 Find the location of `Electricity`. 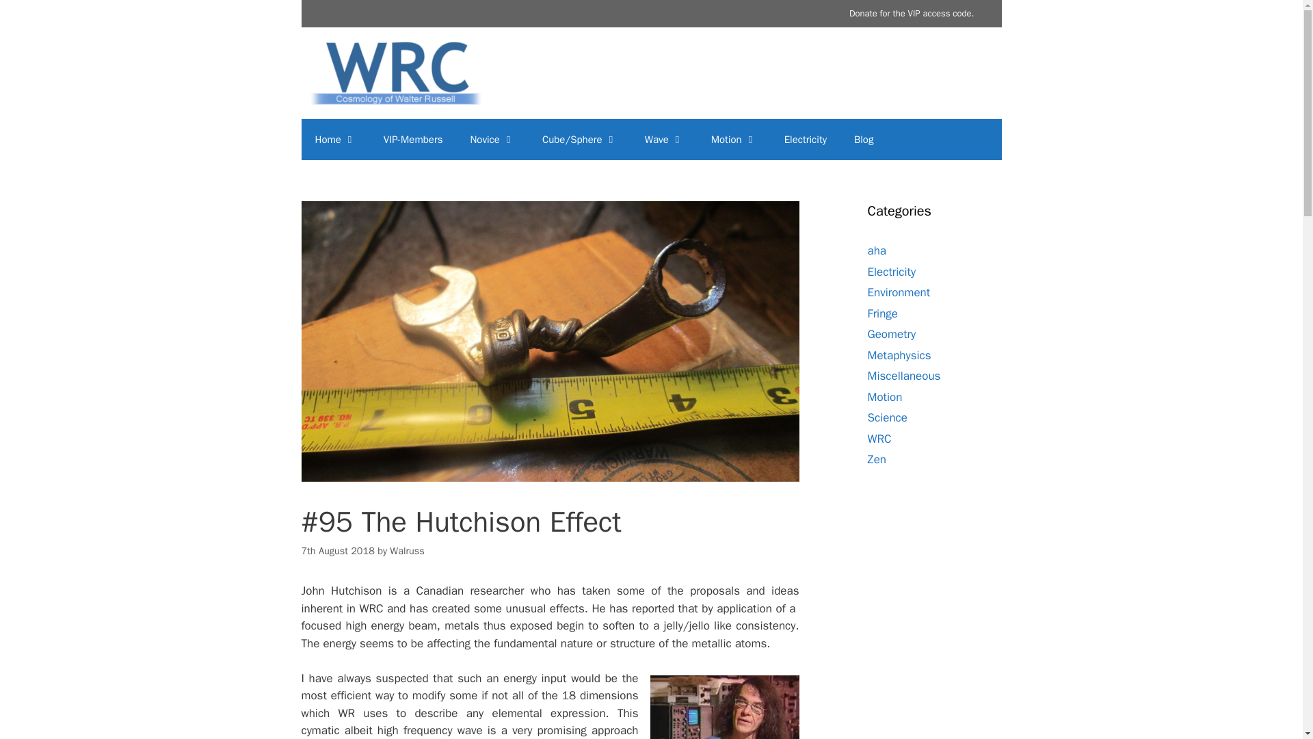

Electricity is located at coordinates (806, 140).